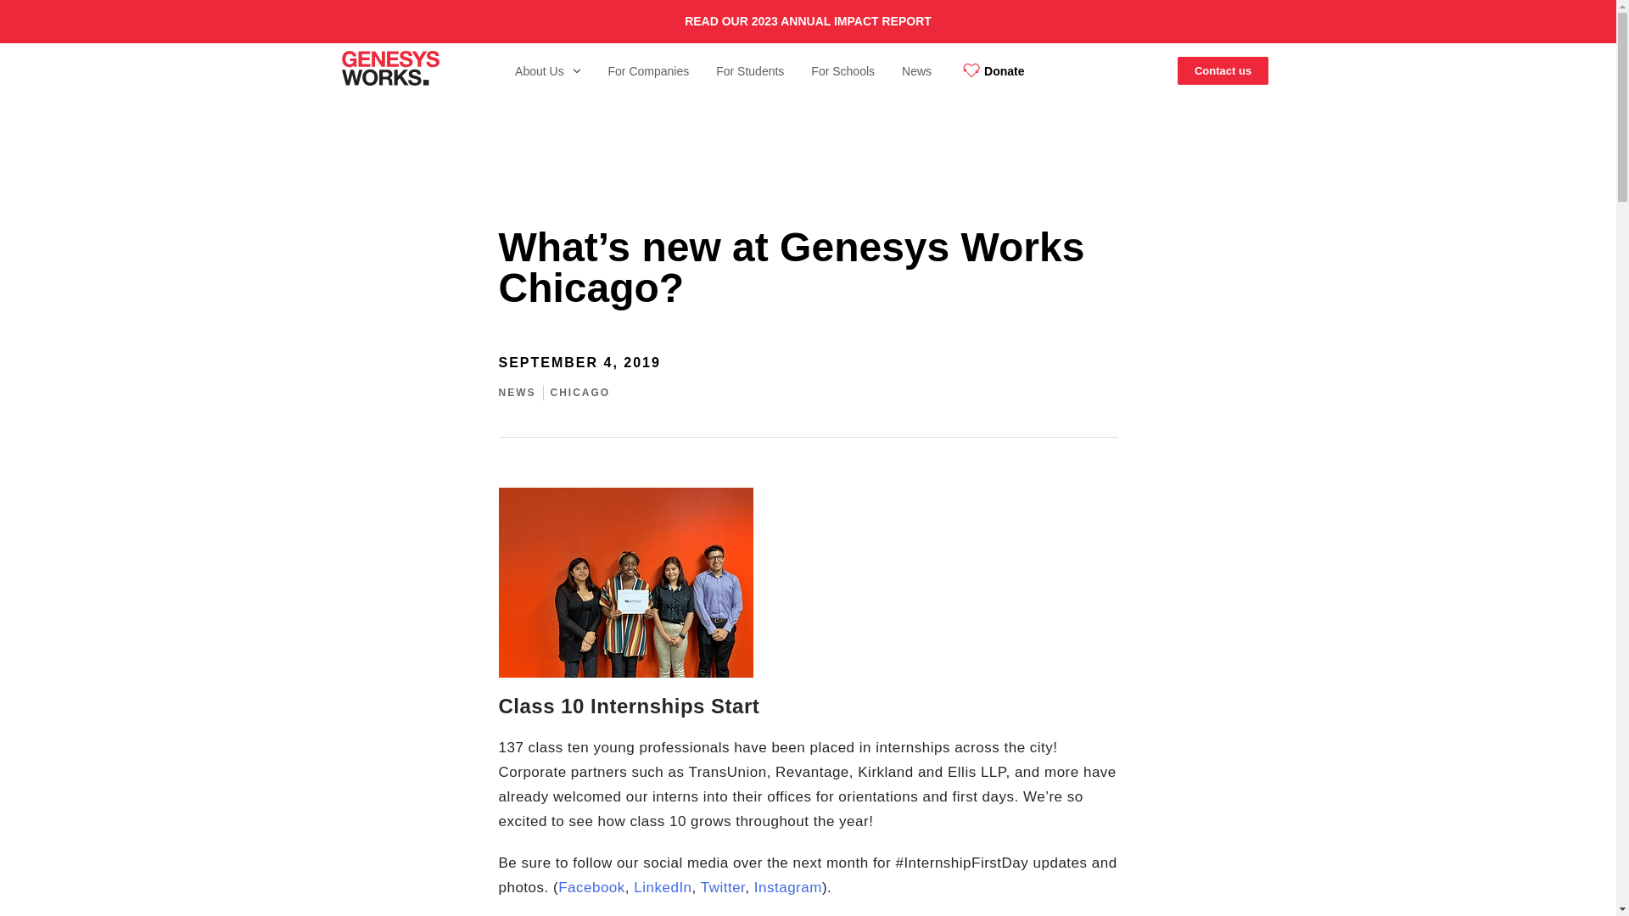 This screenshot has height=916, width=1629. What do you see at coordinates (723, 887) in the screenshot?
I see `Twitter` at bounding box center [723, 887].